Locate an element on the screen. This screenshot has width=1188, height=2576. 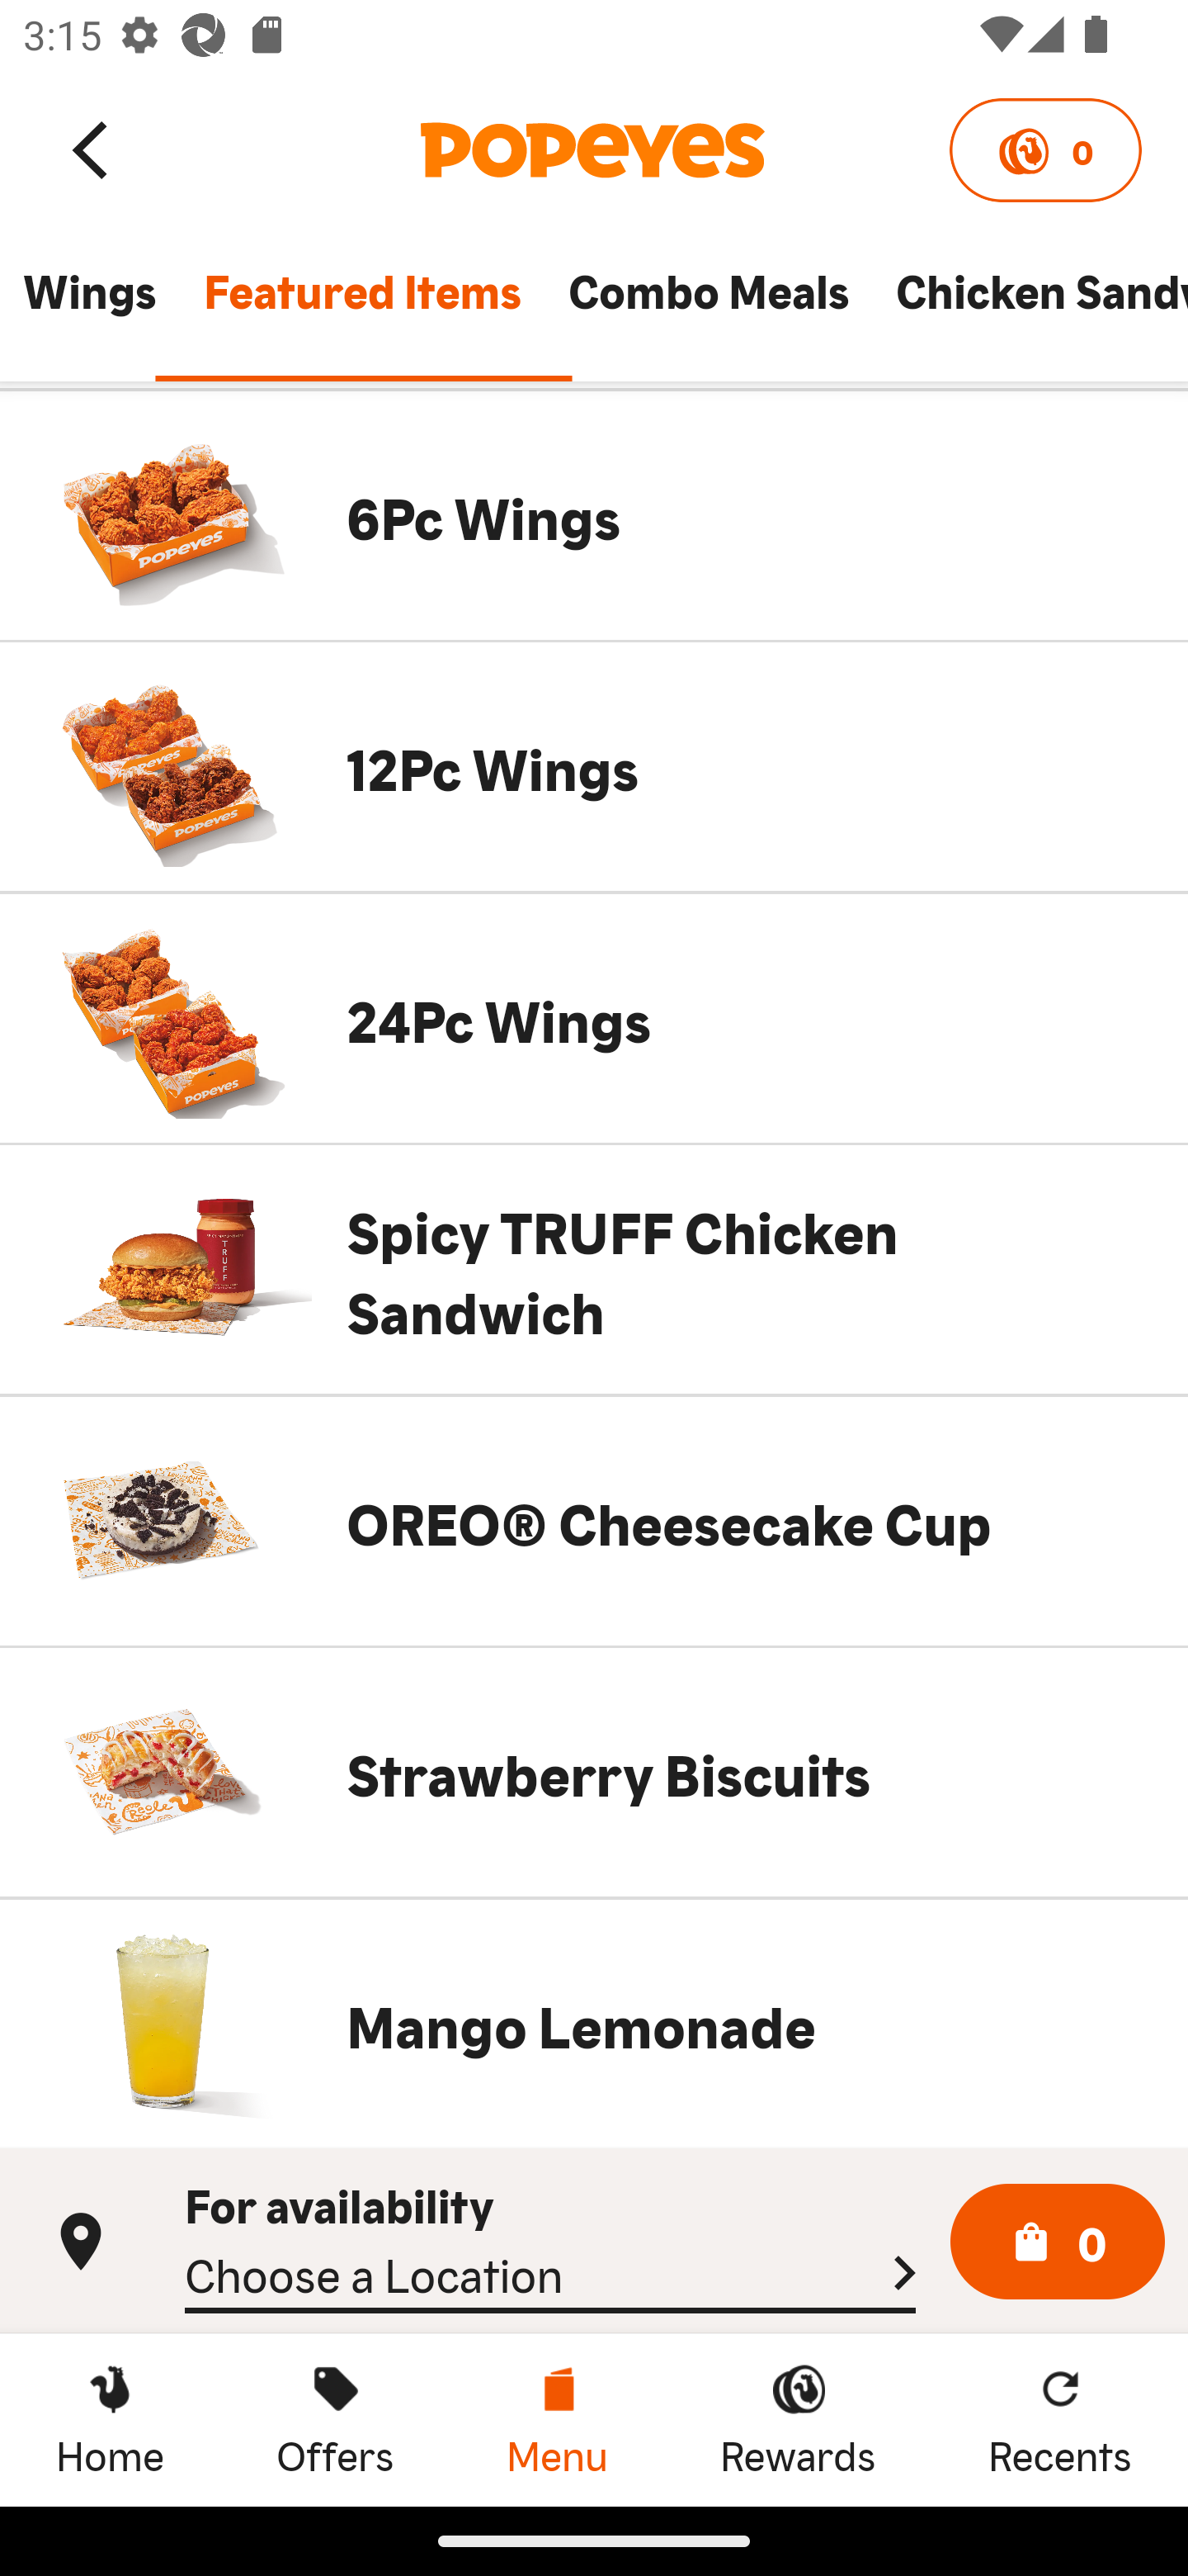
0 Points 0 is located at coordinates (1044, 150).